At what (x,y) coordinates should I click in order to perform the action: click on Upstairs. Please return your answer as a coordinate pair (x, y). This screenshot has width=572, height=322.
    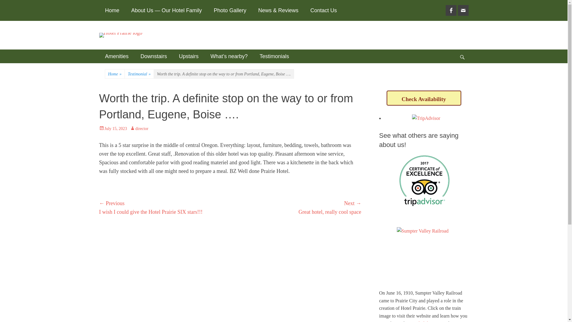
    Looking at the image, I should click on (189, 56).